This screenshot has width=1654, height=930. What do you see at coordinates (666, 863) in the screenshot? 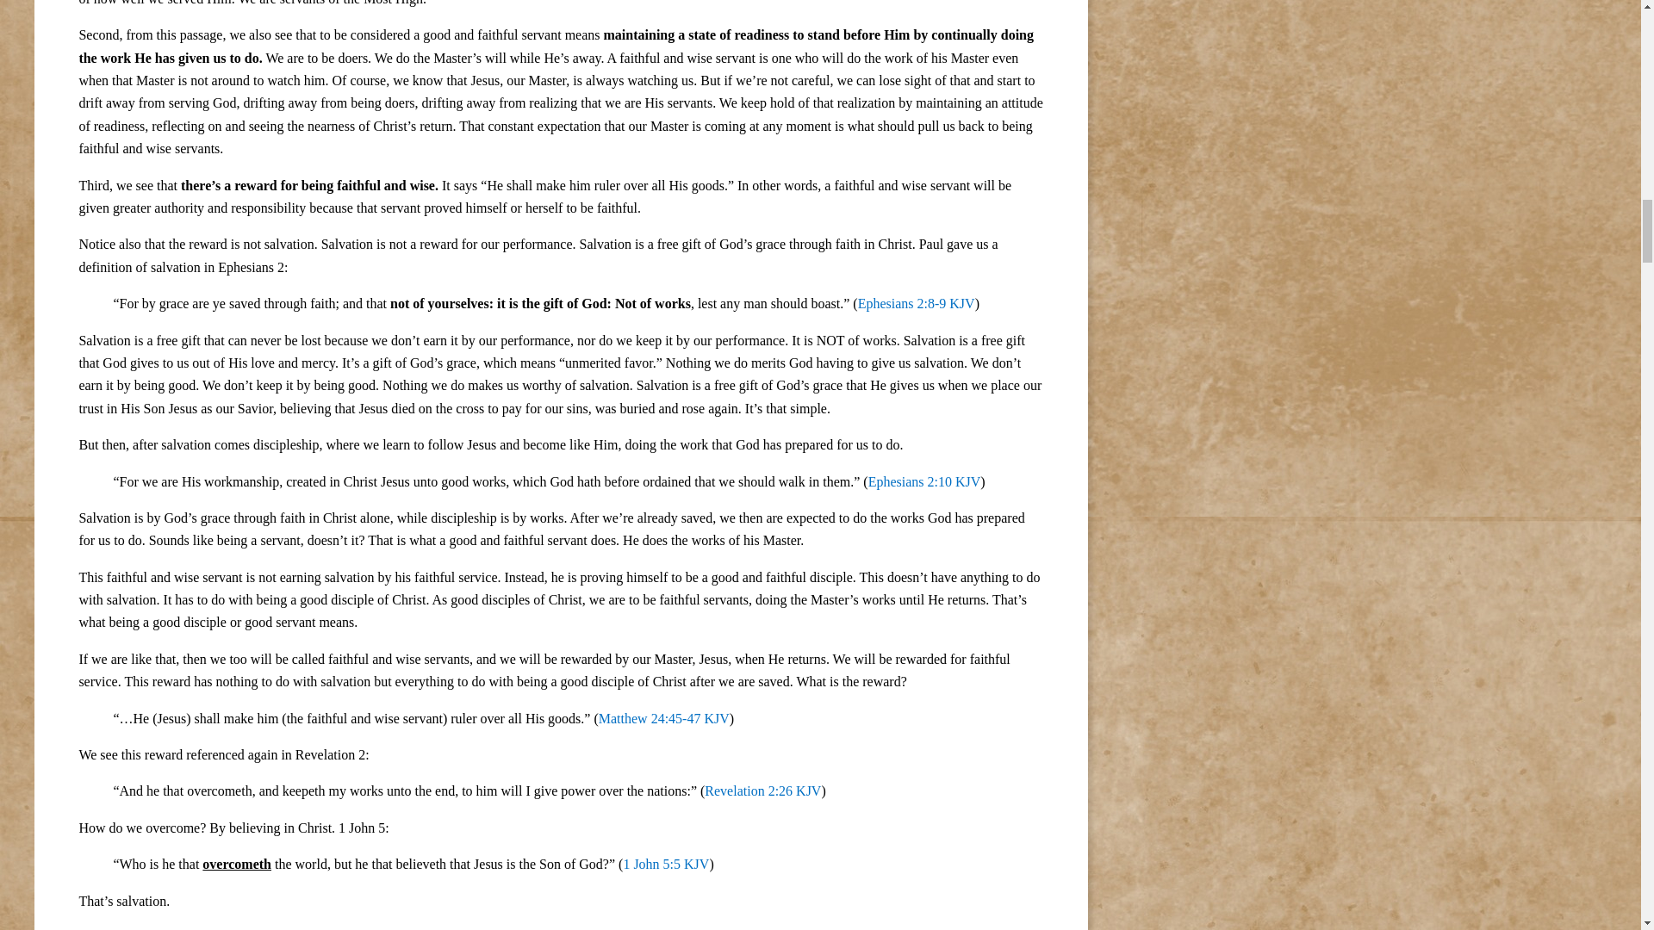
I see `1 John 5:5 KJV` at bounding box center [666, 863].